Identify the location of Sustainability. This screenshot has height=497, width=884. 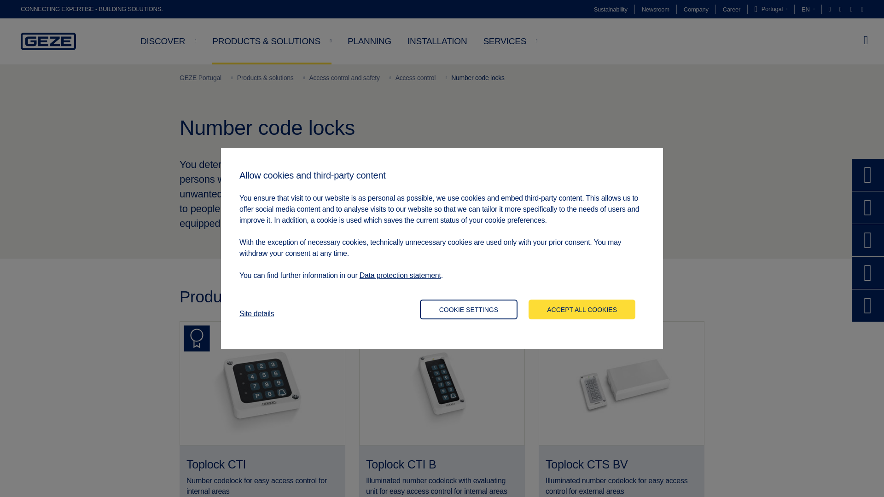
(611, 9).